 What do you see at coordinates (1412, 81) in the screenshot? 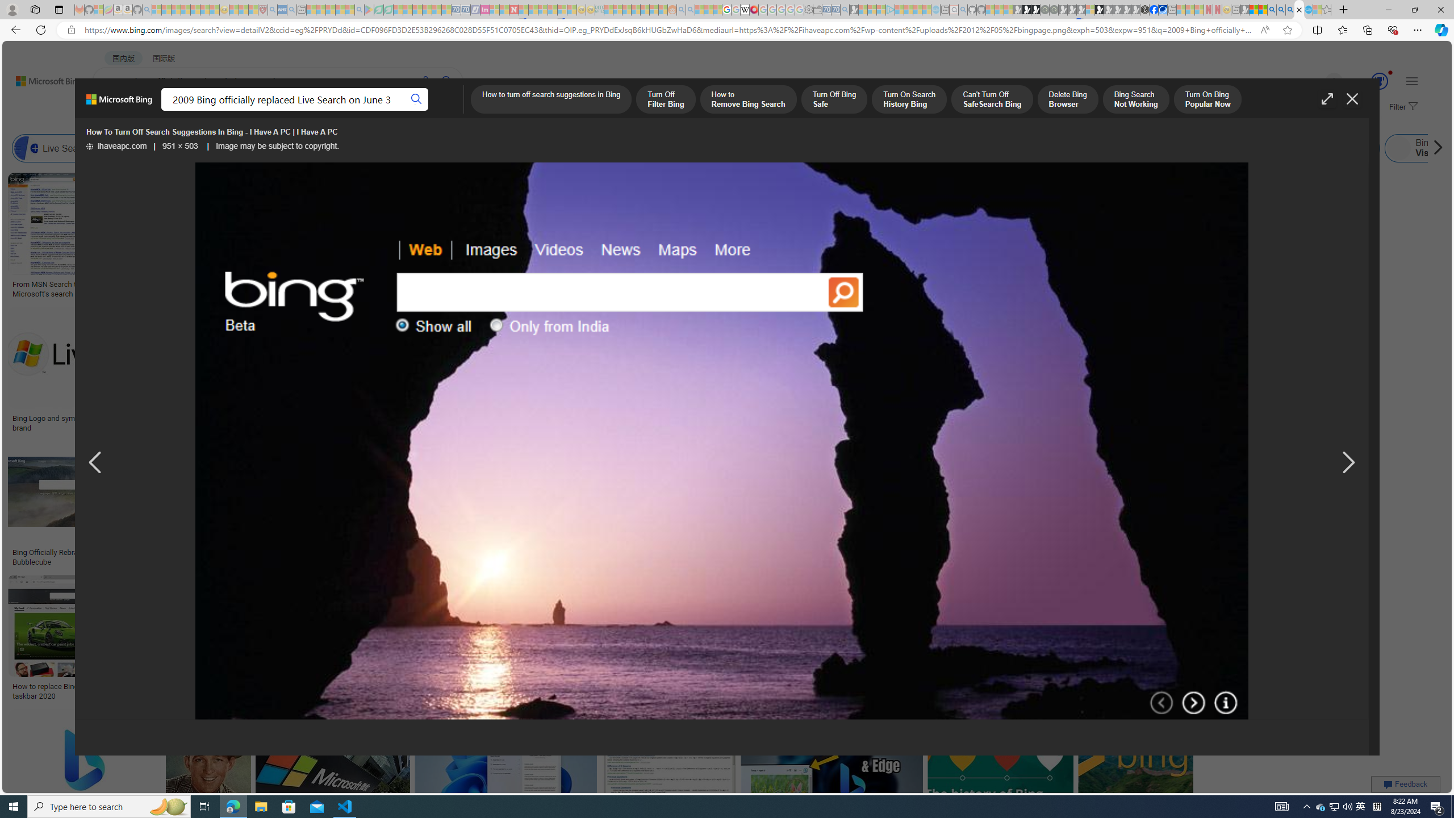
I see `Settings and quick links` at bounding box center [1412, 81].